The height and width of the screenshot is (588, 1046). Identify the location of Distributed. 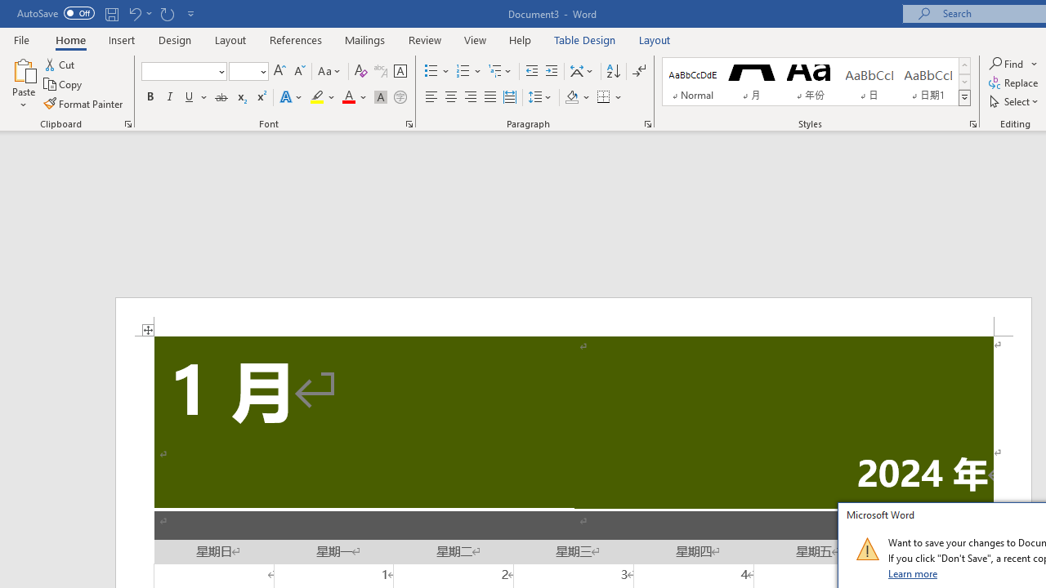
(510, 98).